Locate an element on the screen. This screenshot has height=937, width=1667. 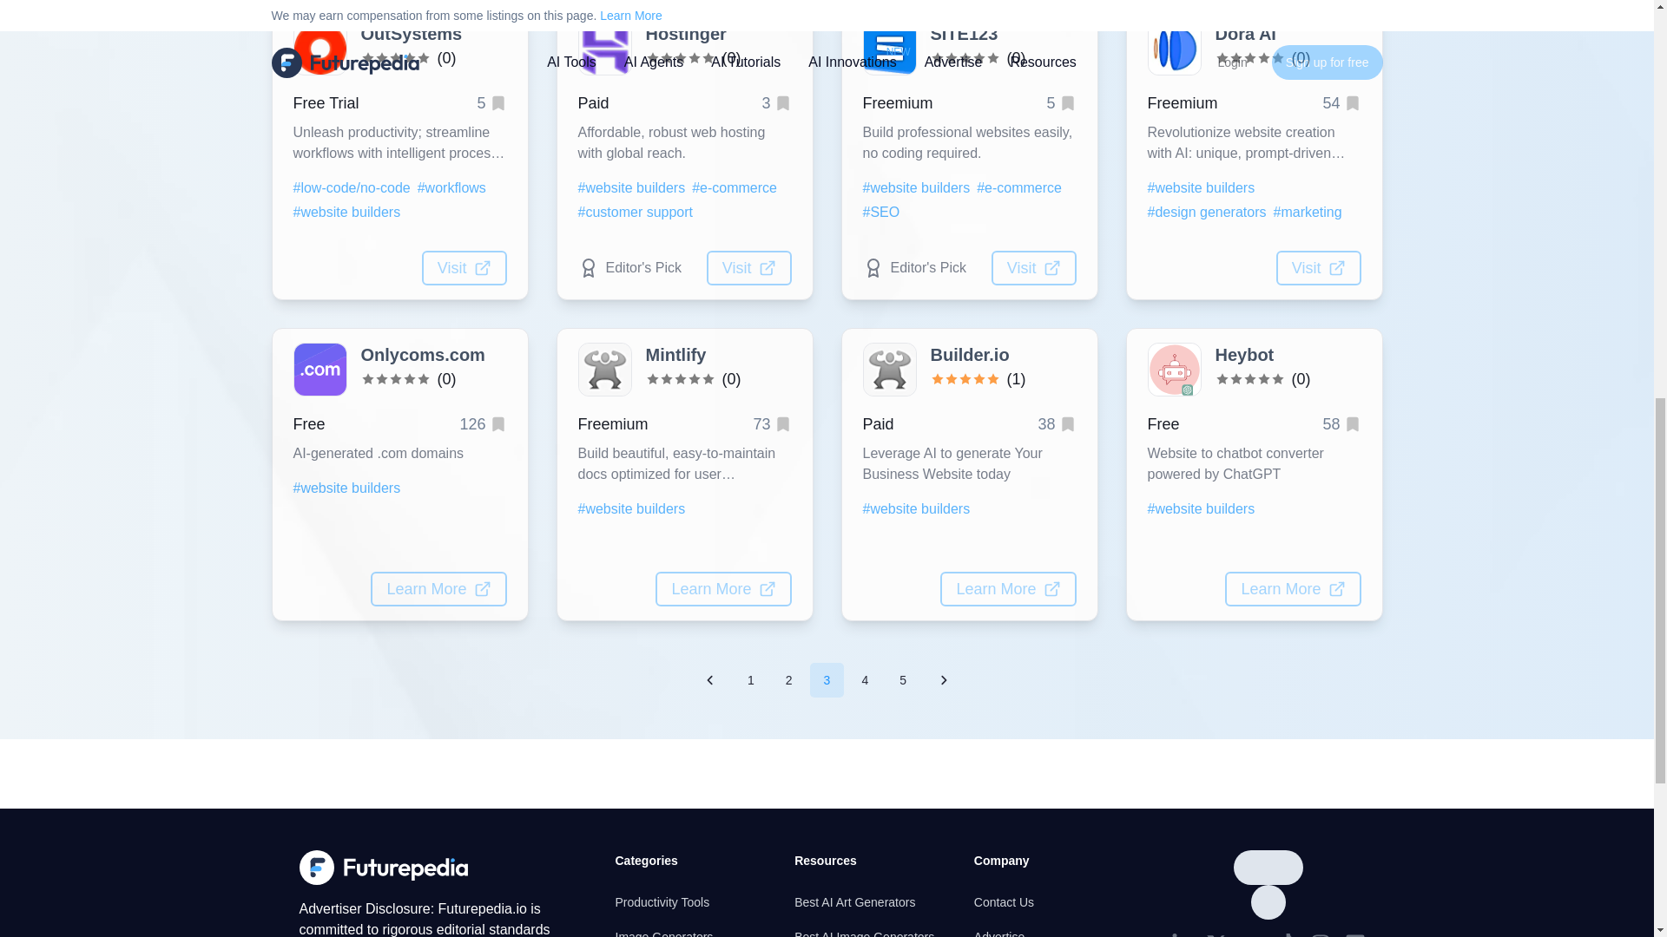
3 is located at coordinates (827, 679).